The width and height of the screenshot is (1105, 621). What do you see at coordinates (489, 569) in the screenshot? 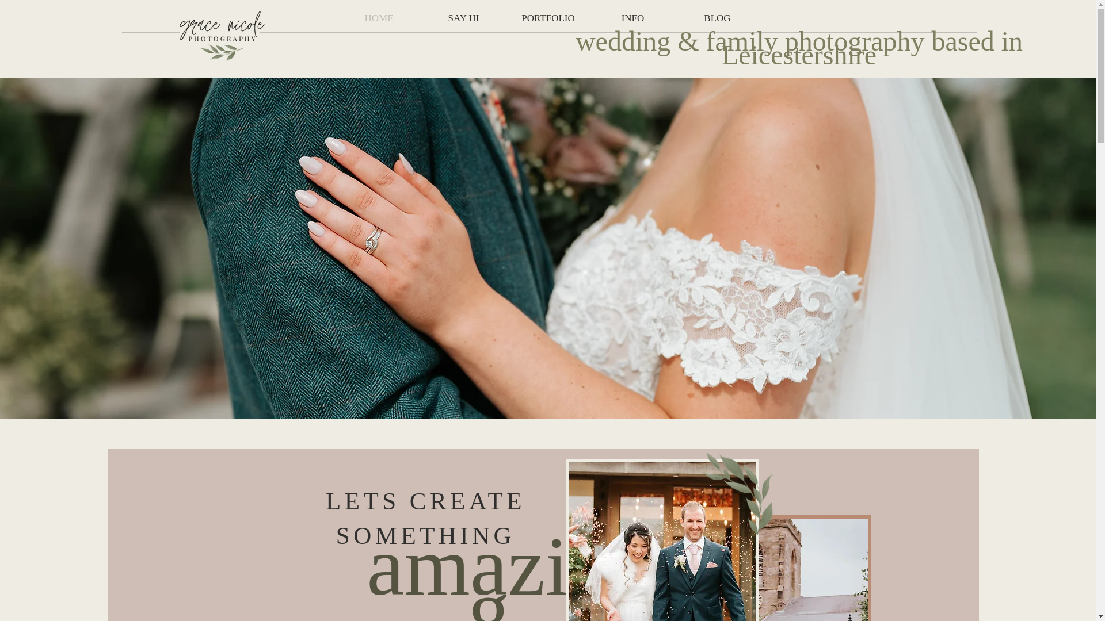
I see `amazing` at bounding box center [489, 569].